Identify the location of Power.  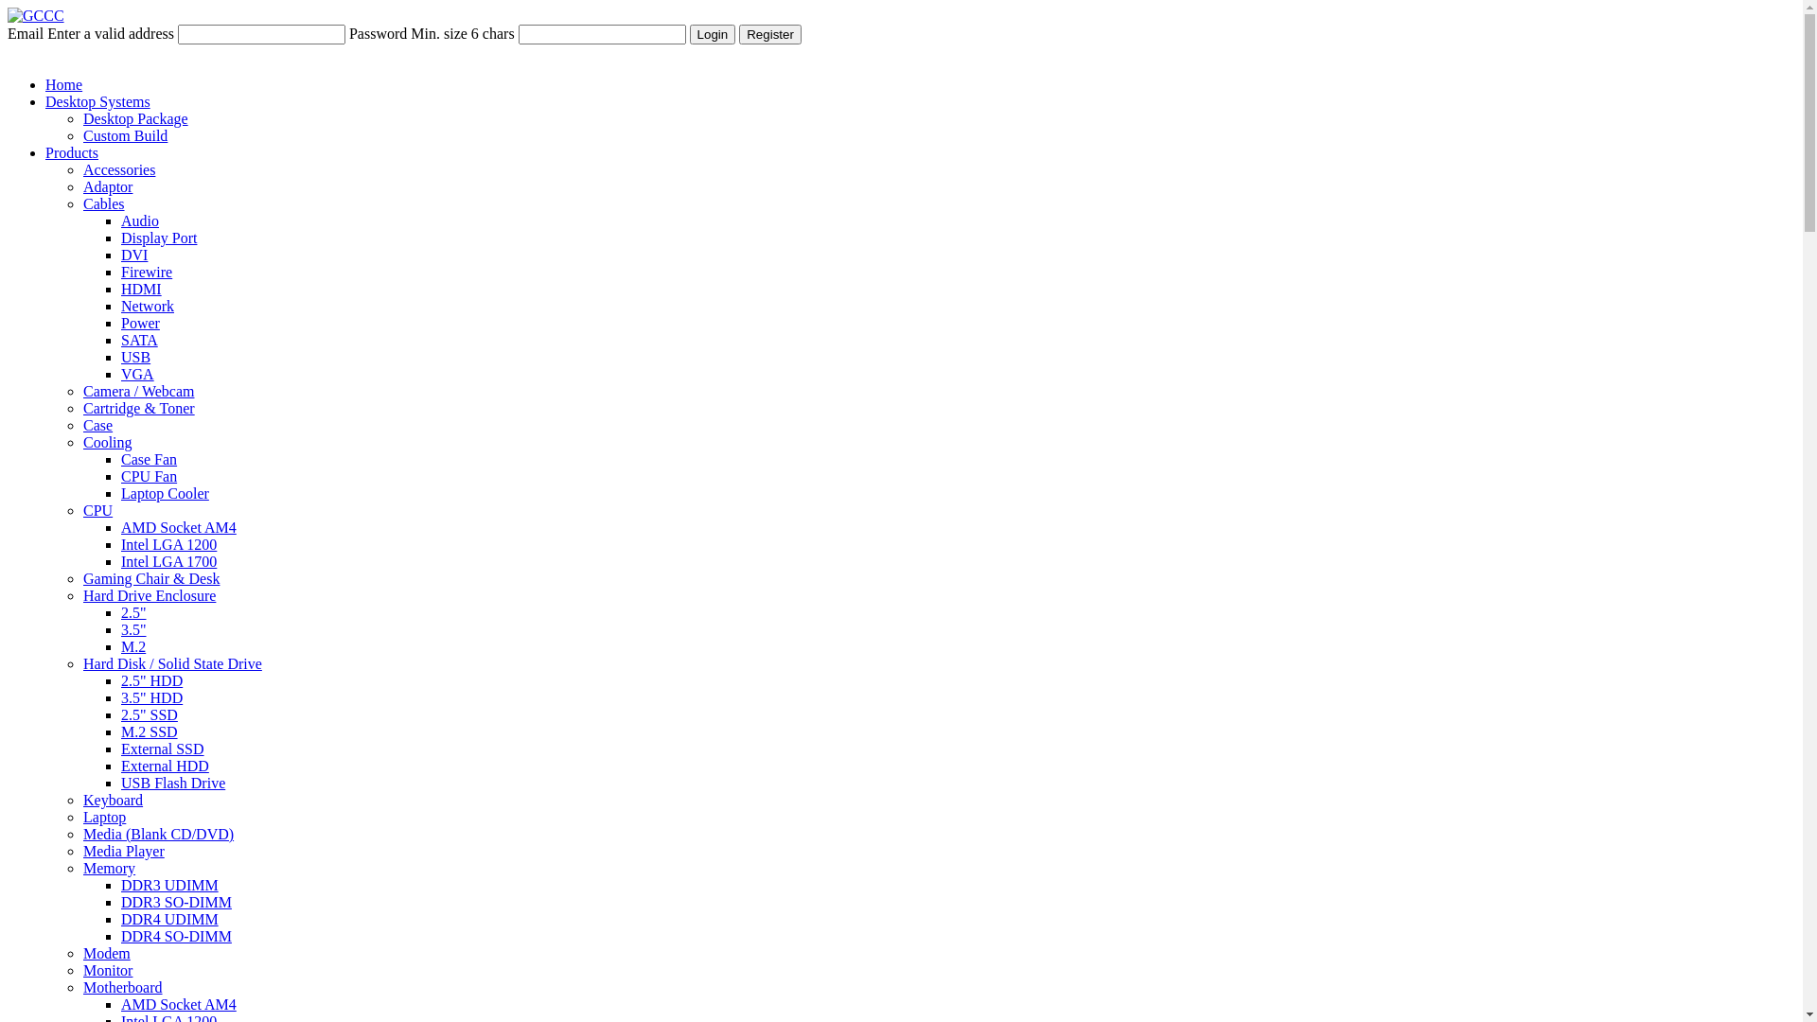
(140, 324).